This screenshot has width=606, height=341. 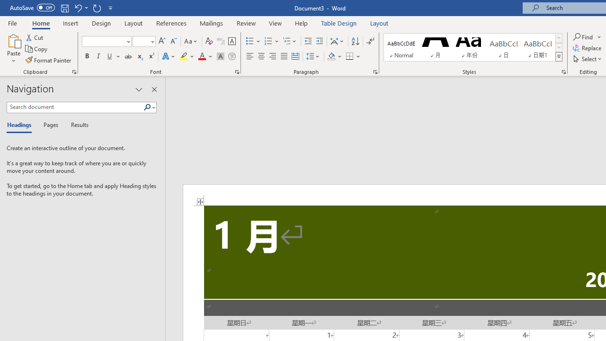 What do you see at coordinates (587, 37) in the screenshot?
I see `Find` at bounding box center [587, 37].